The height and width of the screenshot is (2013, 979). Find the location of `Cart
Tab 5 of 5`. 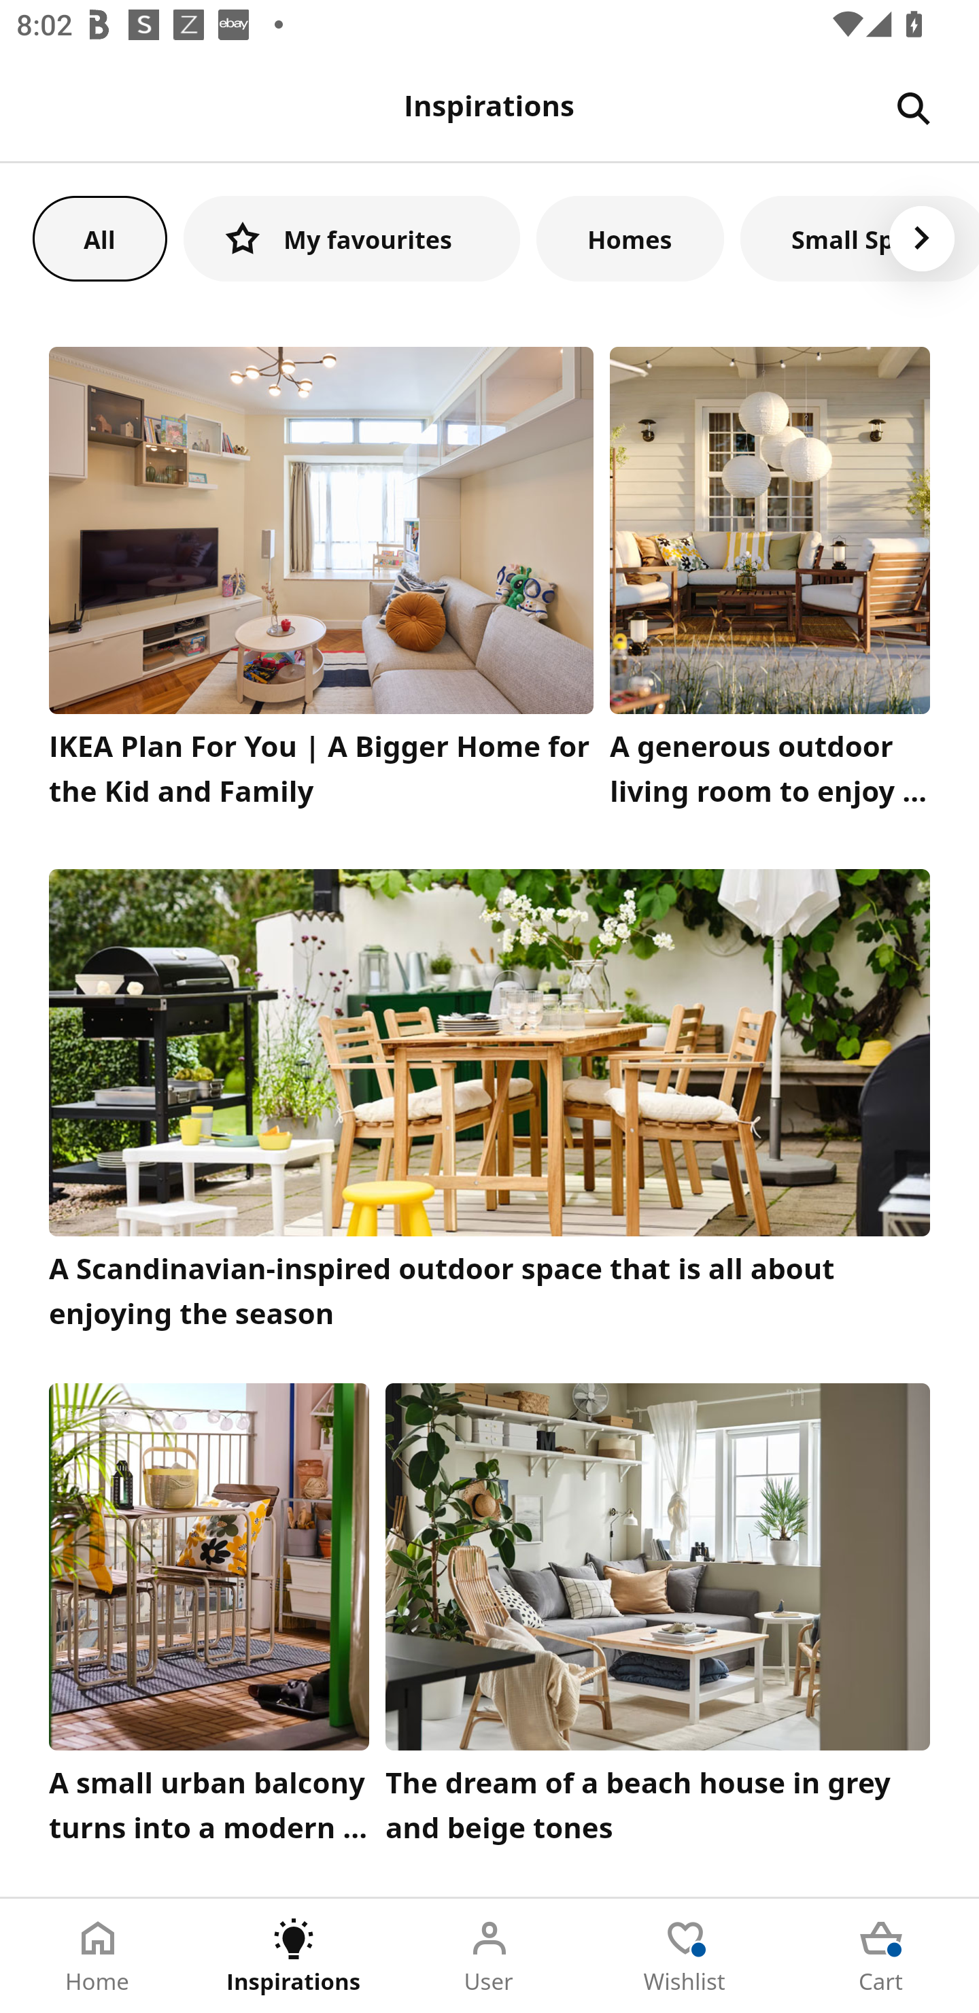

Cart
Tab 5 of 5 is located at coordinates (881, 1956).